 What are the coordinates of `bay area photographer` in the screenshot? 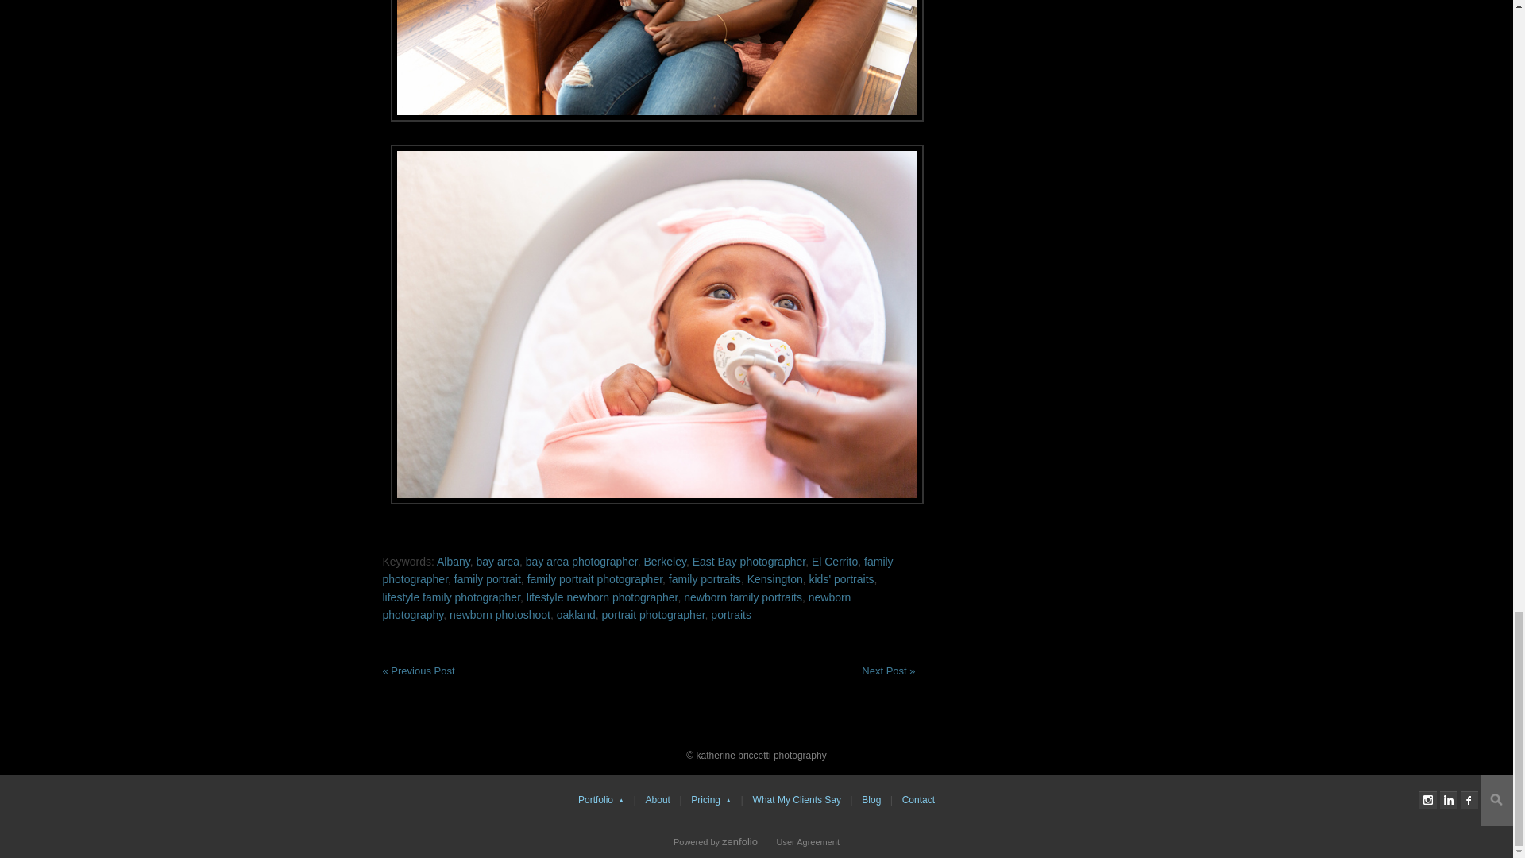 It's located at (581, 561).